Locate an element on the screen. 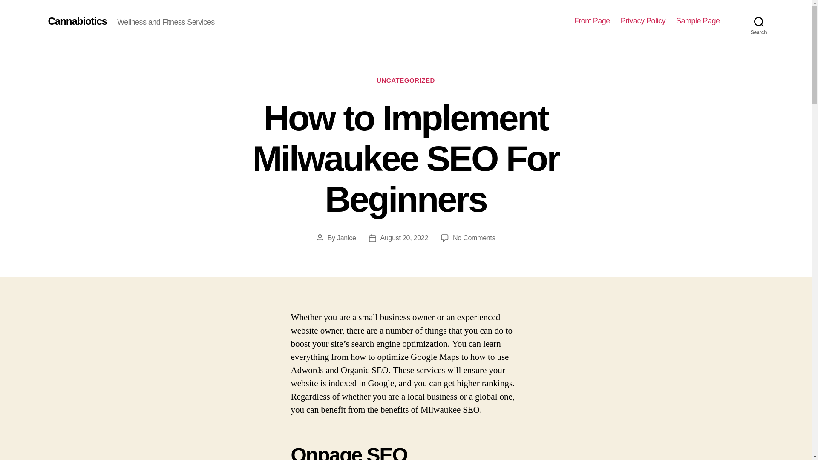 The height and width of the screenshot is (460, 818). Janice is located at coordinates (698, 21).